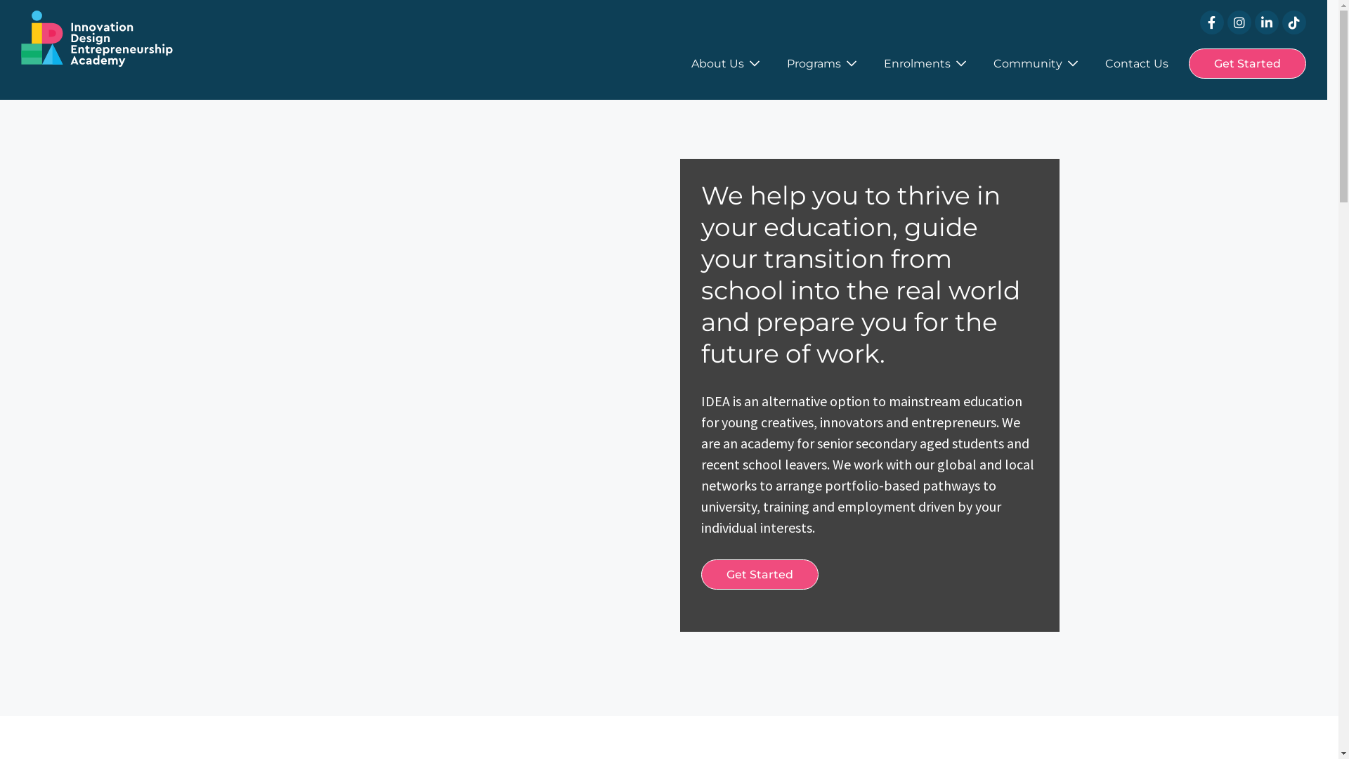  What do you see at coordinates (97, 39) in the screenshot?
I see `IDEA` at bounding box center [97, 39].